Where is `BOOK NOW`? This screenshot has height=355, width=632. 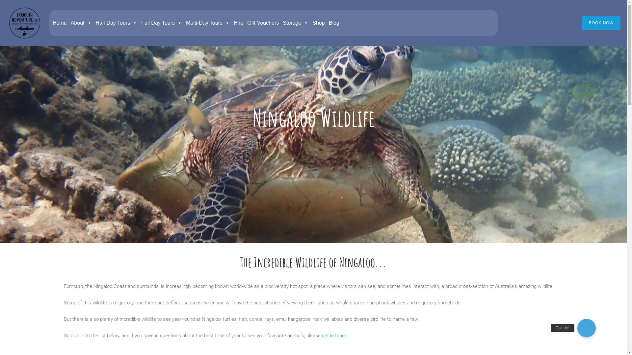 BOOK NOW is located at coordinates (601, 23).